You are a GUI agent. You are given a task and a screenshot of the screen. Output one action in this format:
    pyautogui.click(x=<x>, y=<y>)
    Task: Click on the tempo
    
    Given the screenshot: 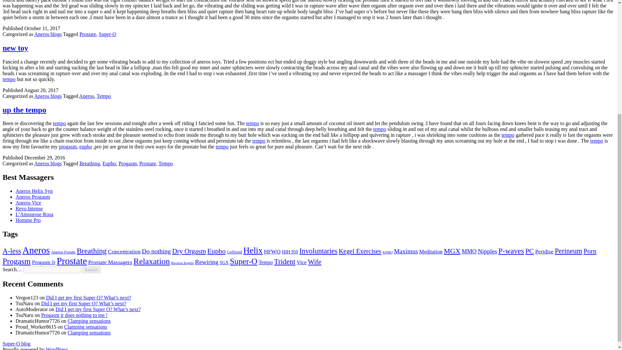 What is the action you would take?
    pyautogui.click(x=222, y=146)
    